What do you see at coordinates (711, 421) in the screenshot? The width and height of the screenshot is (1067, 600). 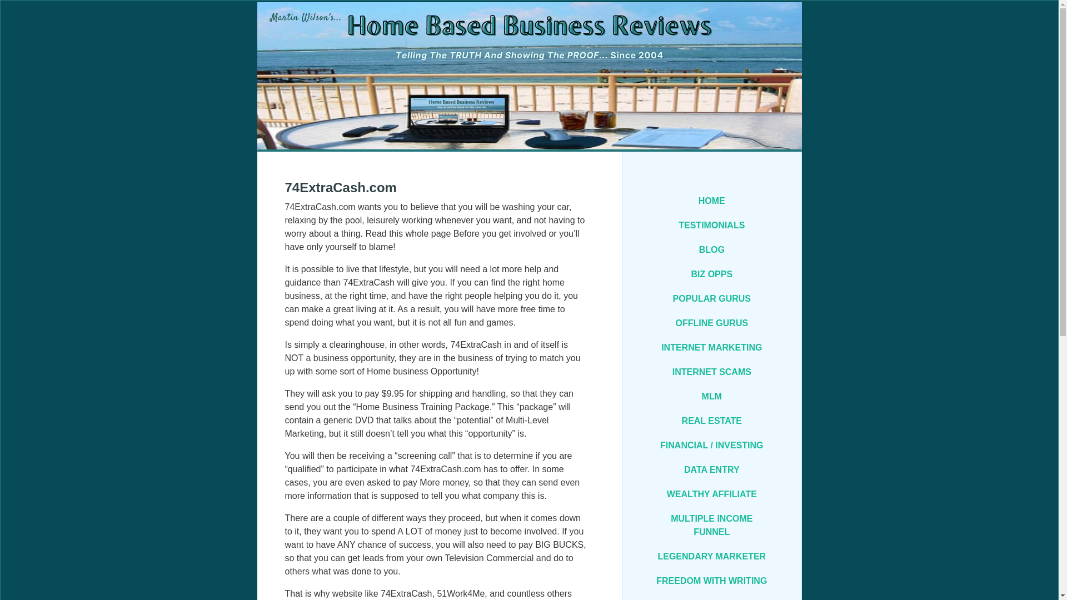 I see `REAL ESTATE` at bounding box center [711, 421].